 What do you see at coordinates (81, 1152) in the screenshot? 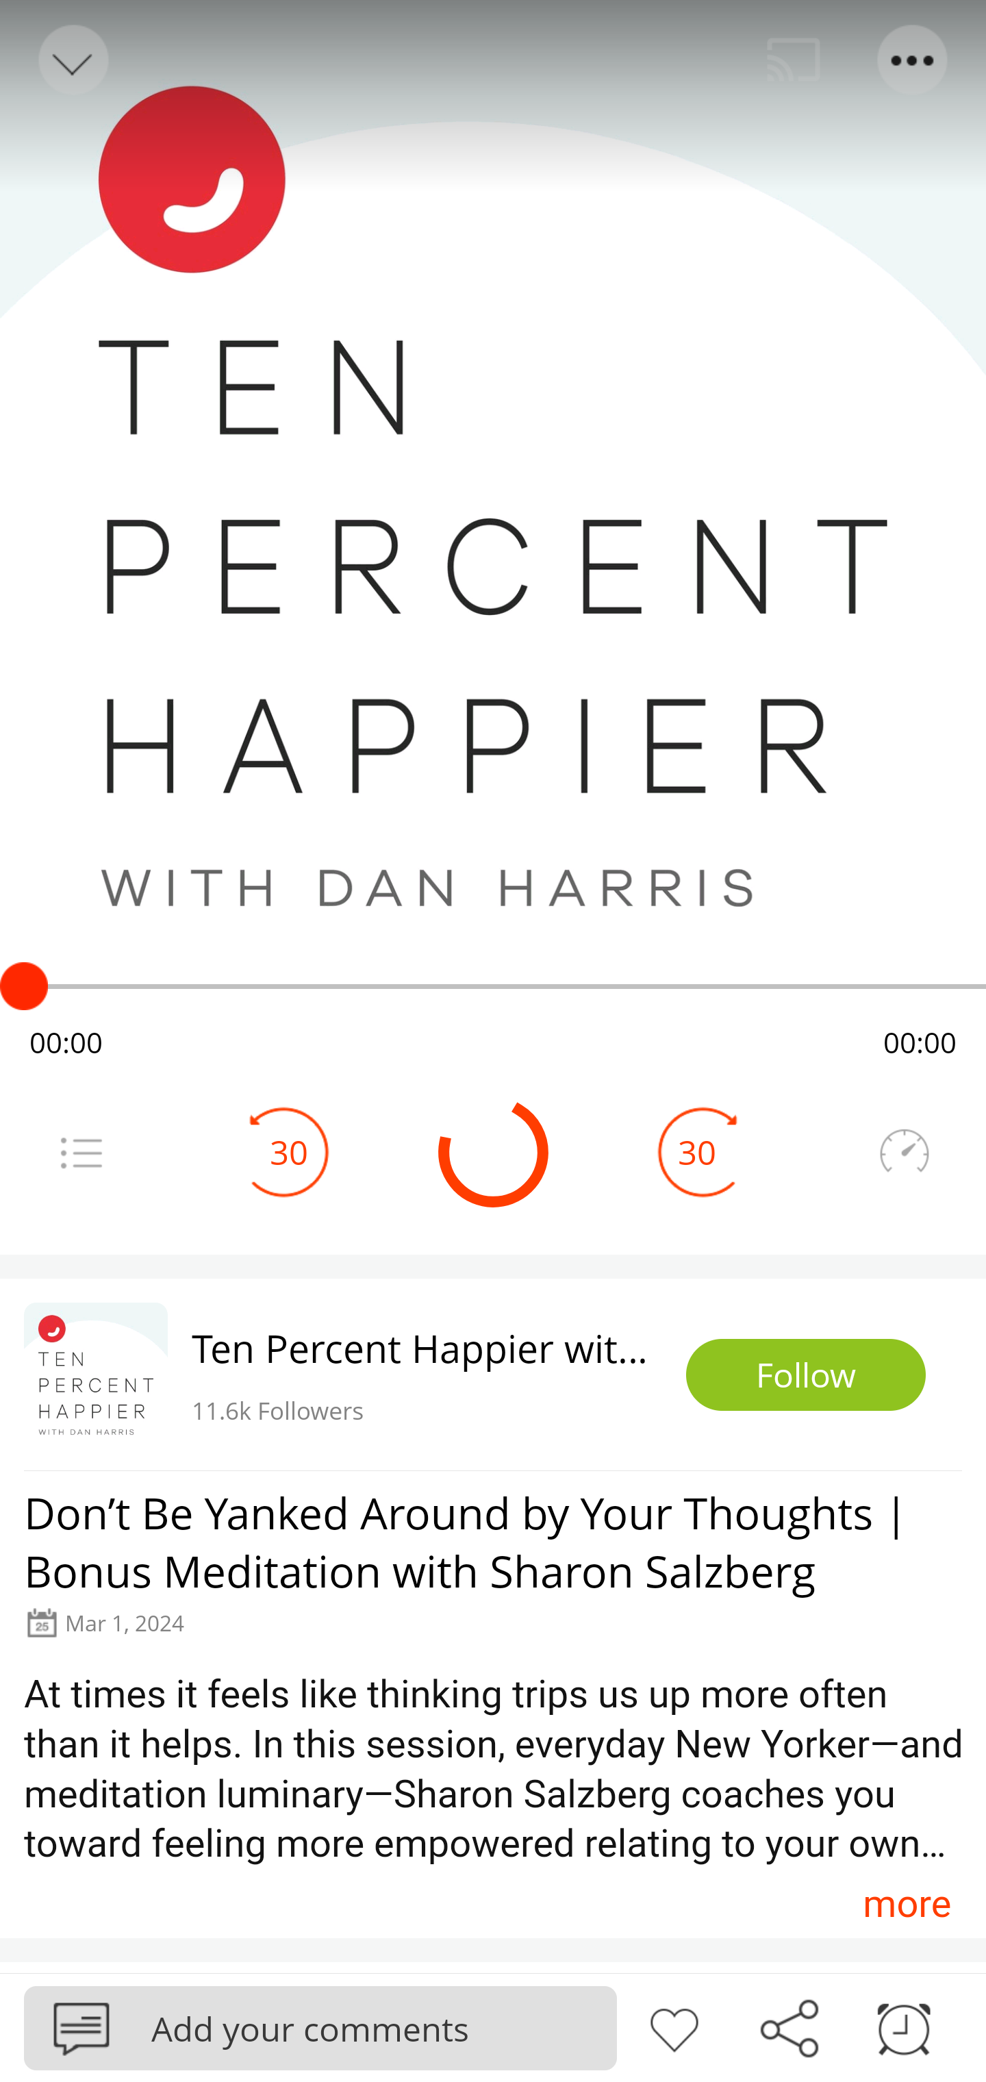
I see `Menu` at bounding box center [81, 1152].